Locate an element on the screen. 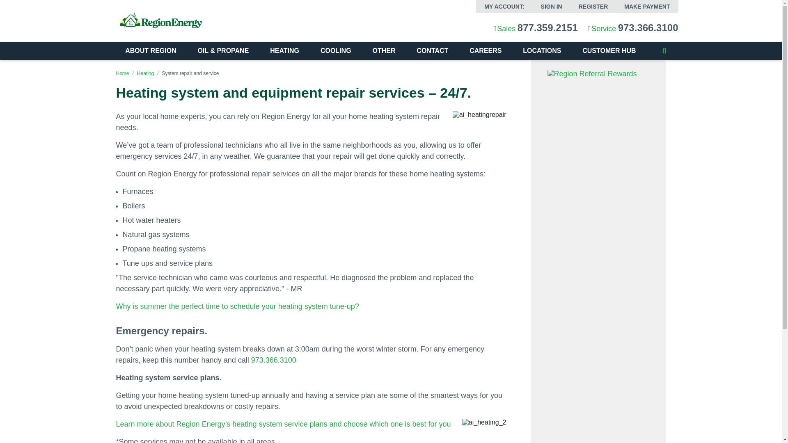  MAKE PAYMENT is located at coordinates (647, 7).